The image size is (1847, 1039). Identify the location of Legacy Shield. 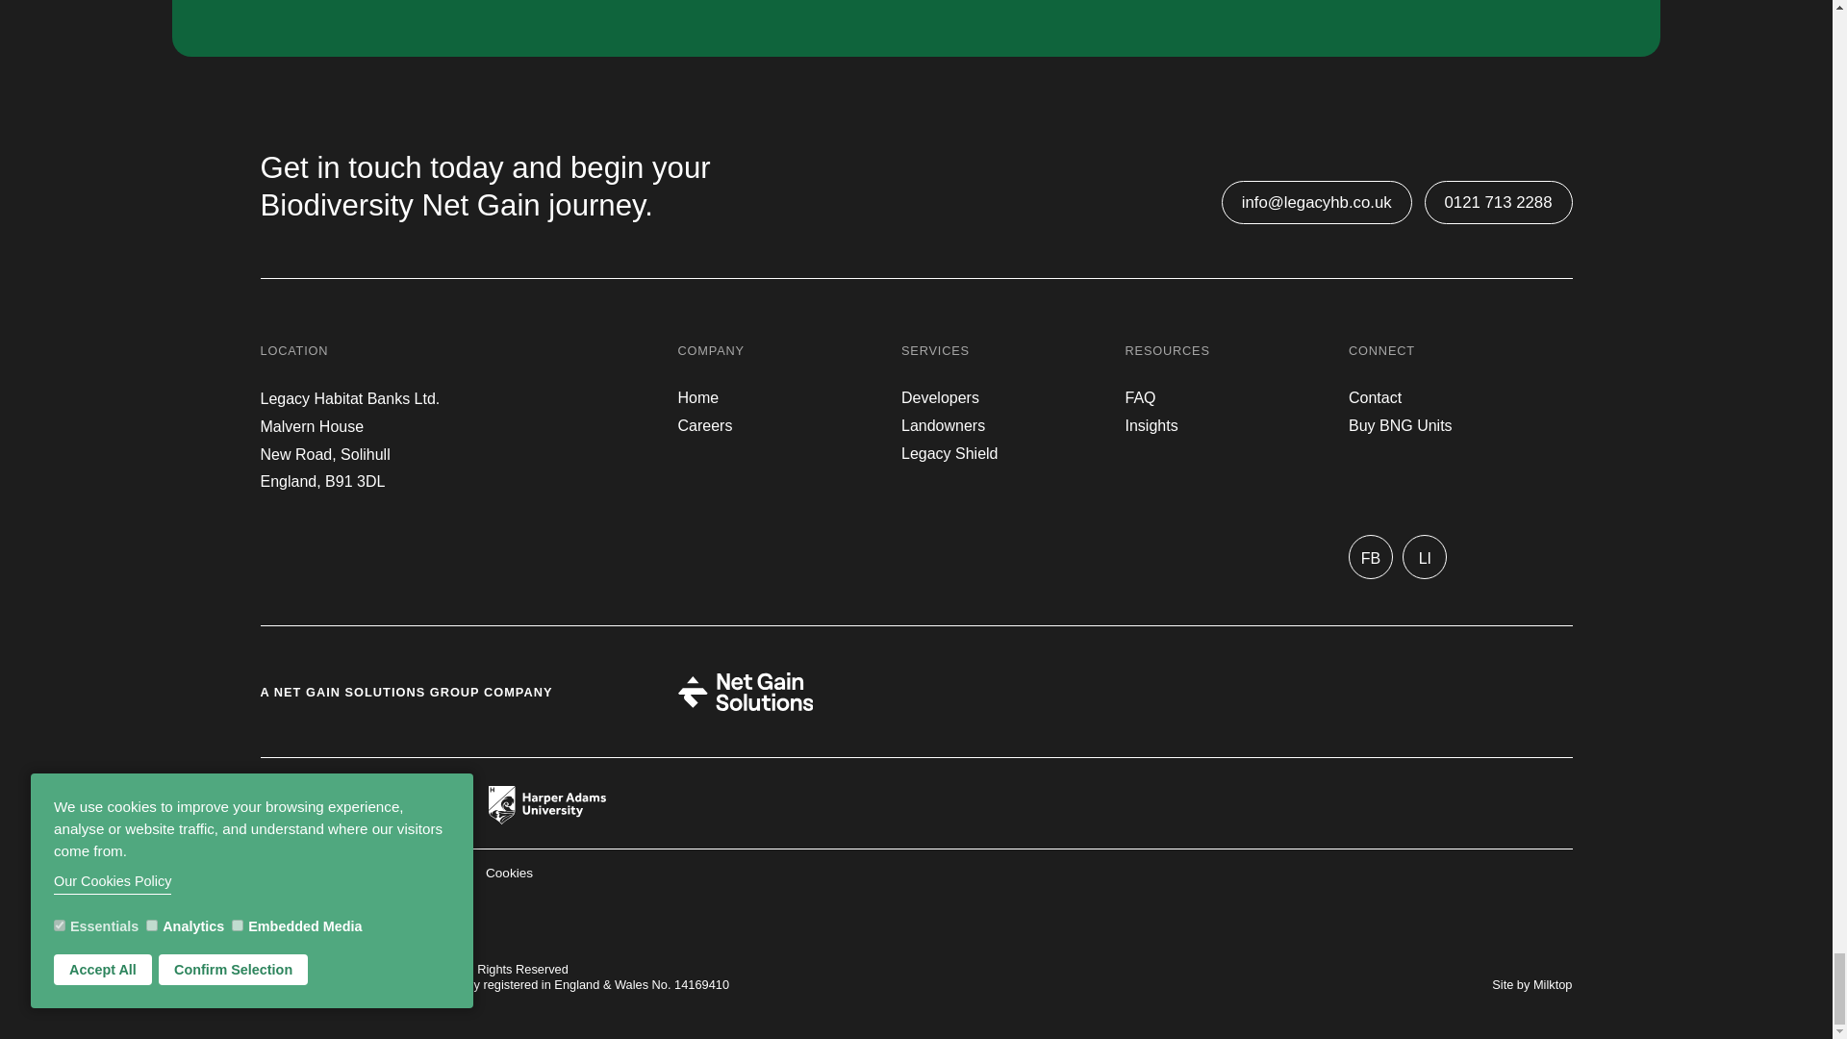
(949, 454).